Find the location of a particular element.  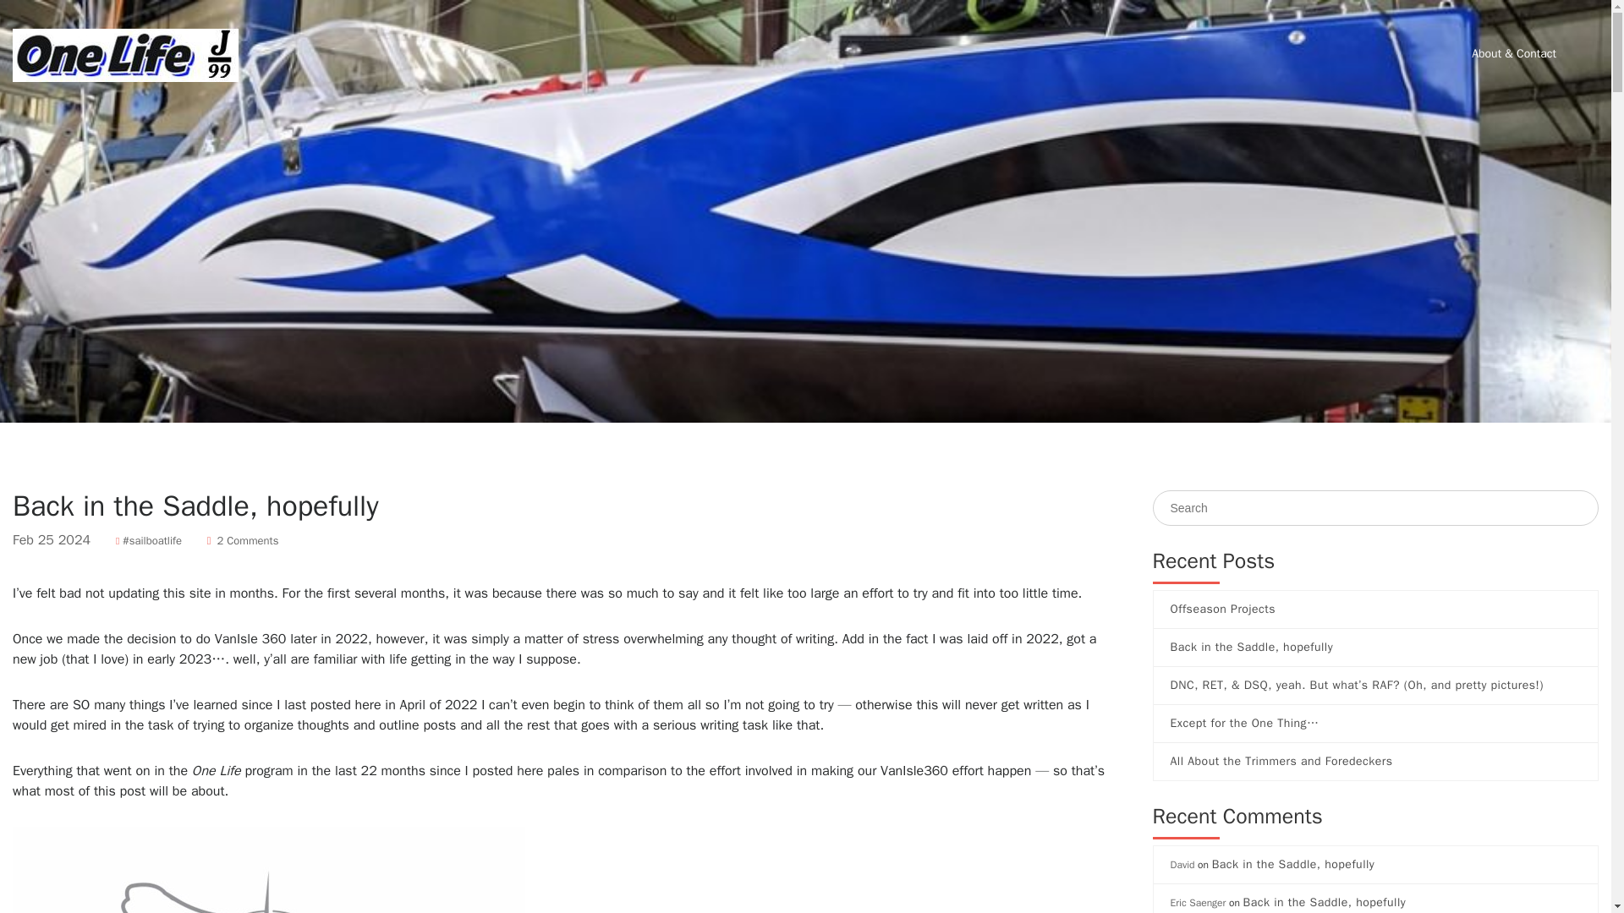

Feb 25 2024 is located at coordinates (63, 539).